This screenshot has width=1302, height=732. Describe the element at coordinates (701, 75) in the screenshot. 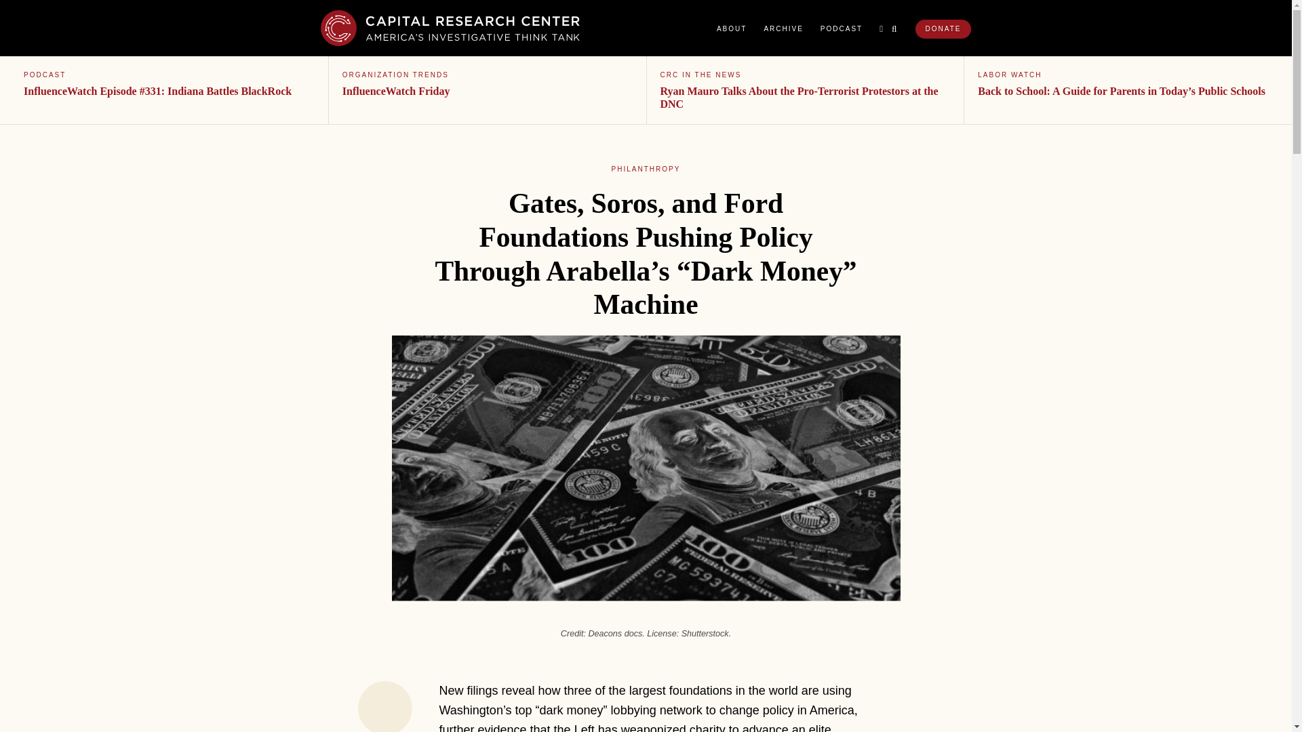

I see `CRC IN THE NEWS` at that location.